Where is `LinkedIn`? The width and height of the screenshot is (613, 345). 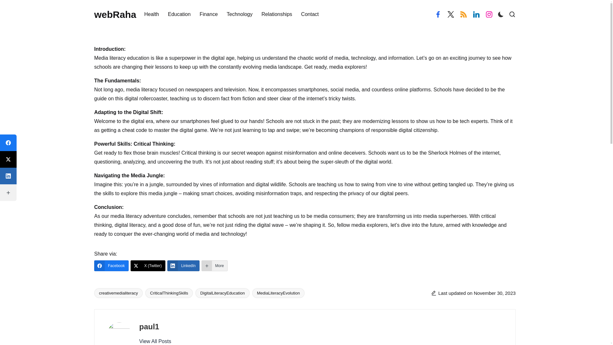 LinkedIn is located at coordinates (183, 266).